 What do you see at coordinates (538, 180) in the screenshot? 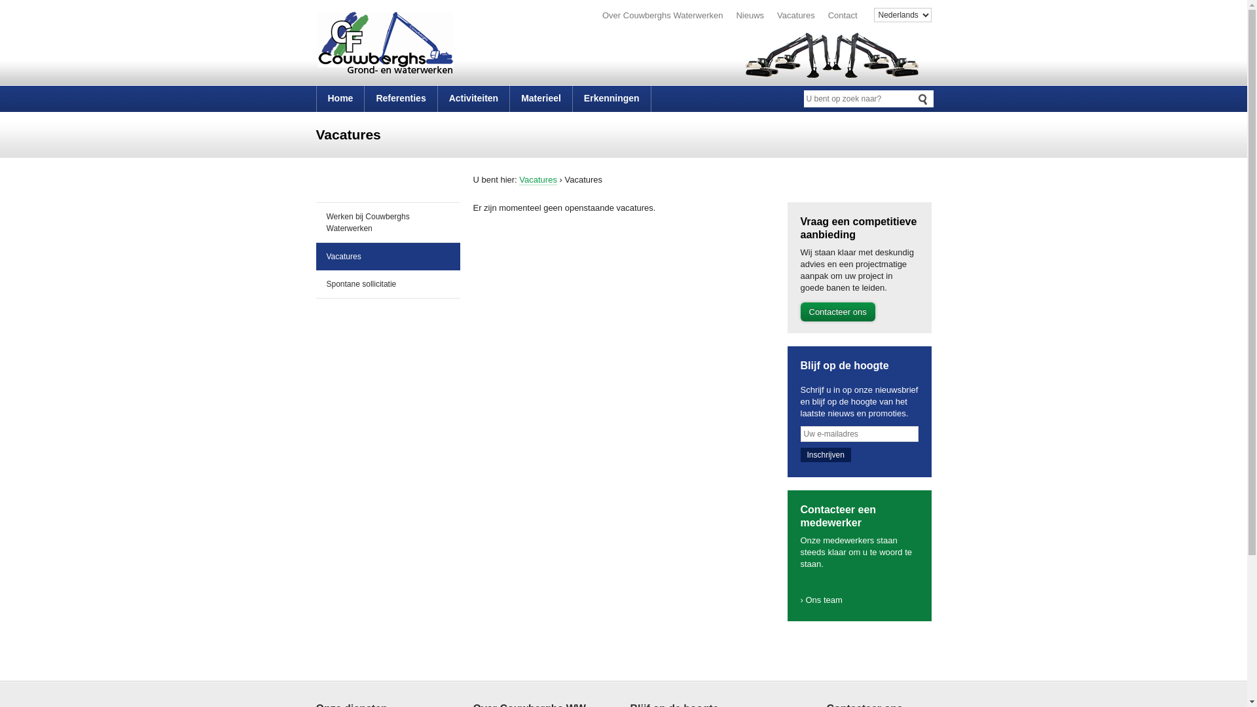
I see `Vacatures` at bounding box center [538, 180].